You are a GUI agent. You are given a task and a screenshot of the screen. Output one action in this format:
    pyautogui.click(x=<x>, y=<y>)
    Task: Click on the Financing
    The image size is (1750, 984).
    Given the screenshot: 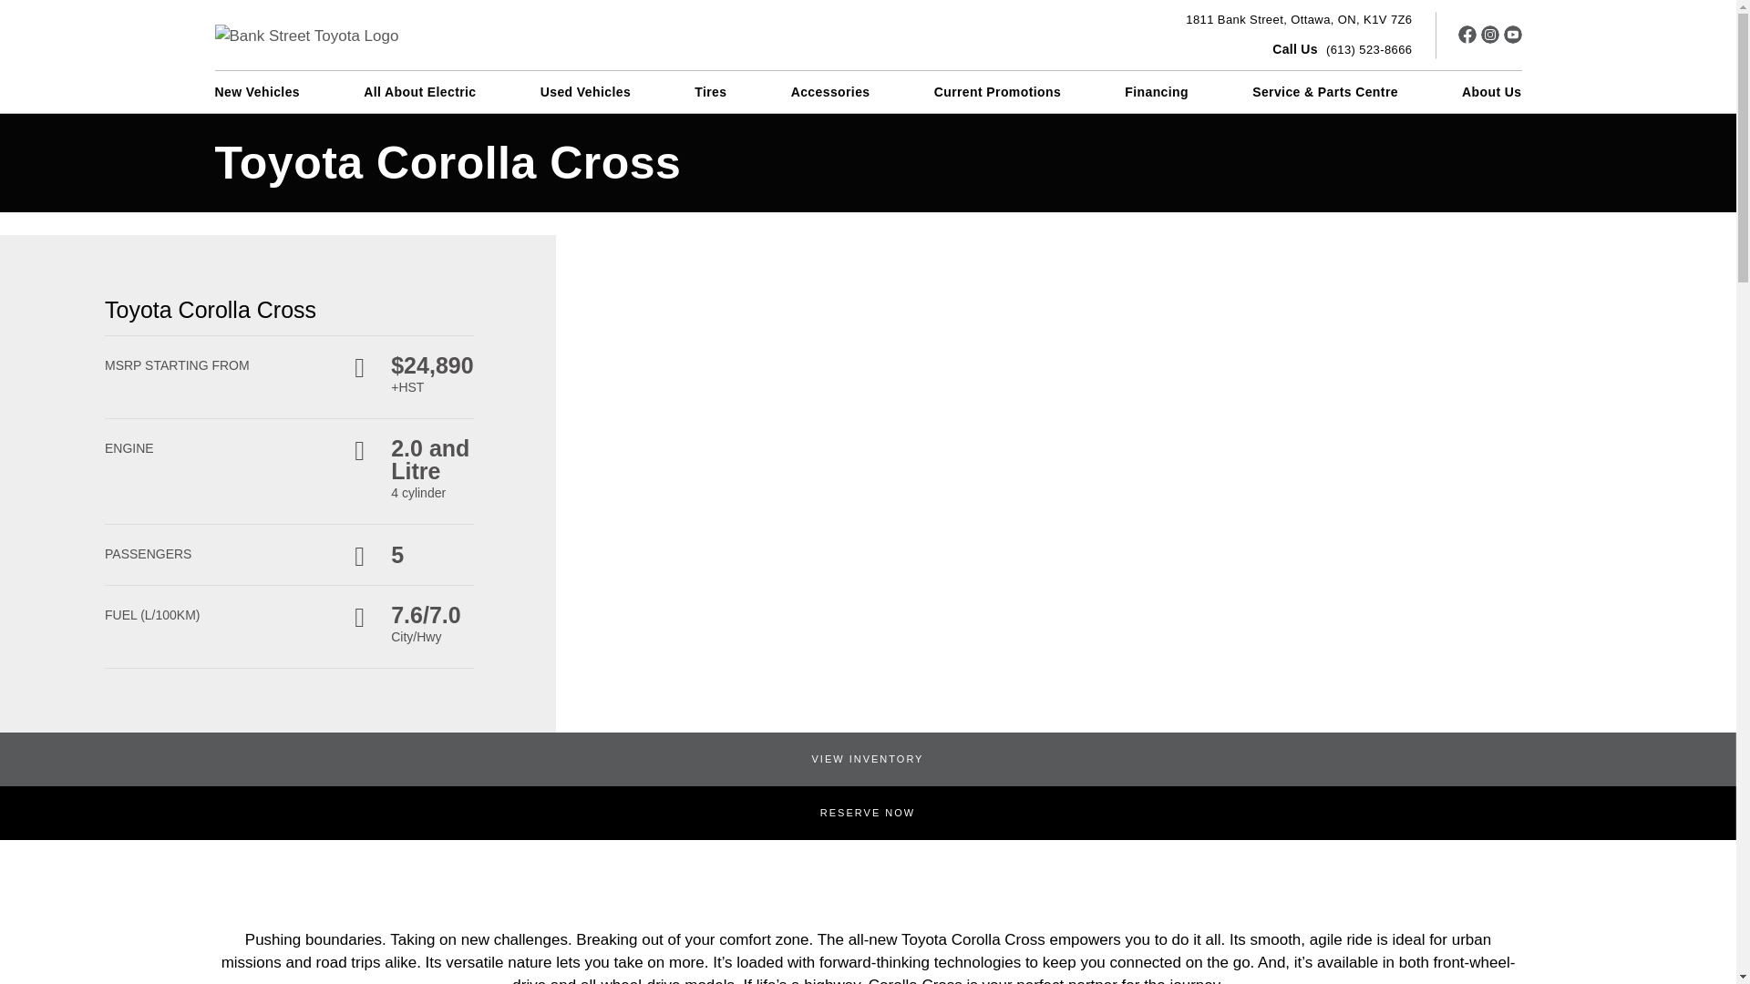 What is the action you would take?
    pyautogui.click(x=1156, y=91)
    